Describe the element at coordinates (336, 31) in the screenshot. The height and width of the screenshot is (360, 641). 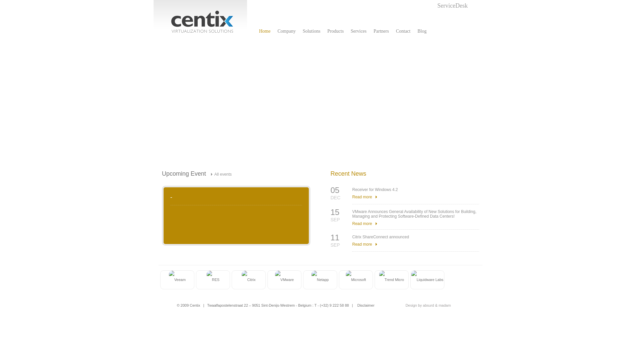
I see `Products` at that location.